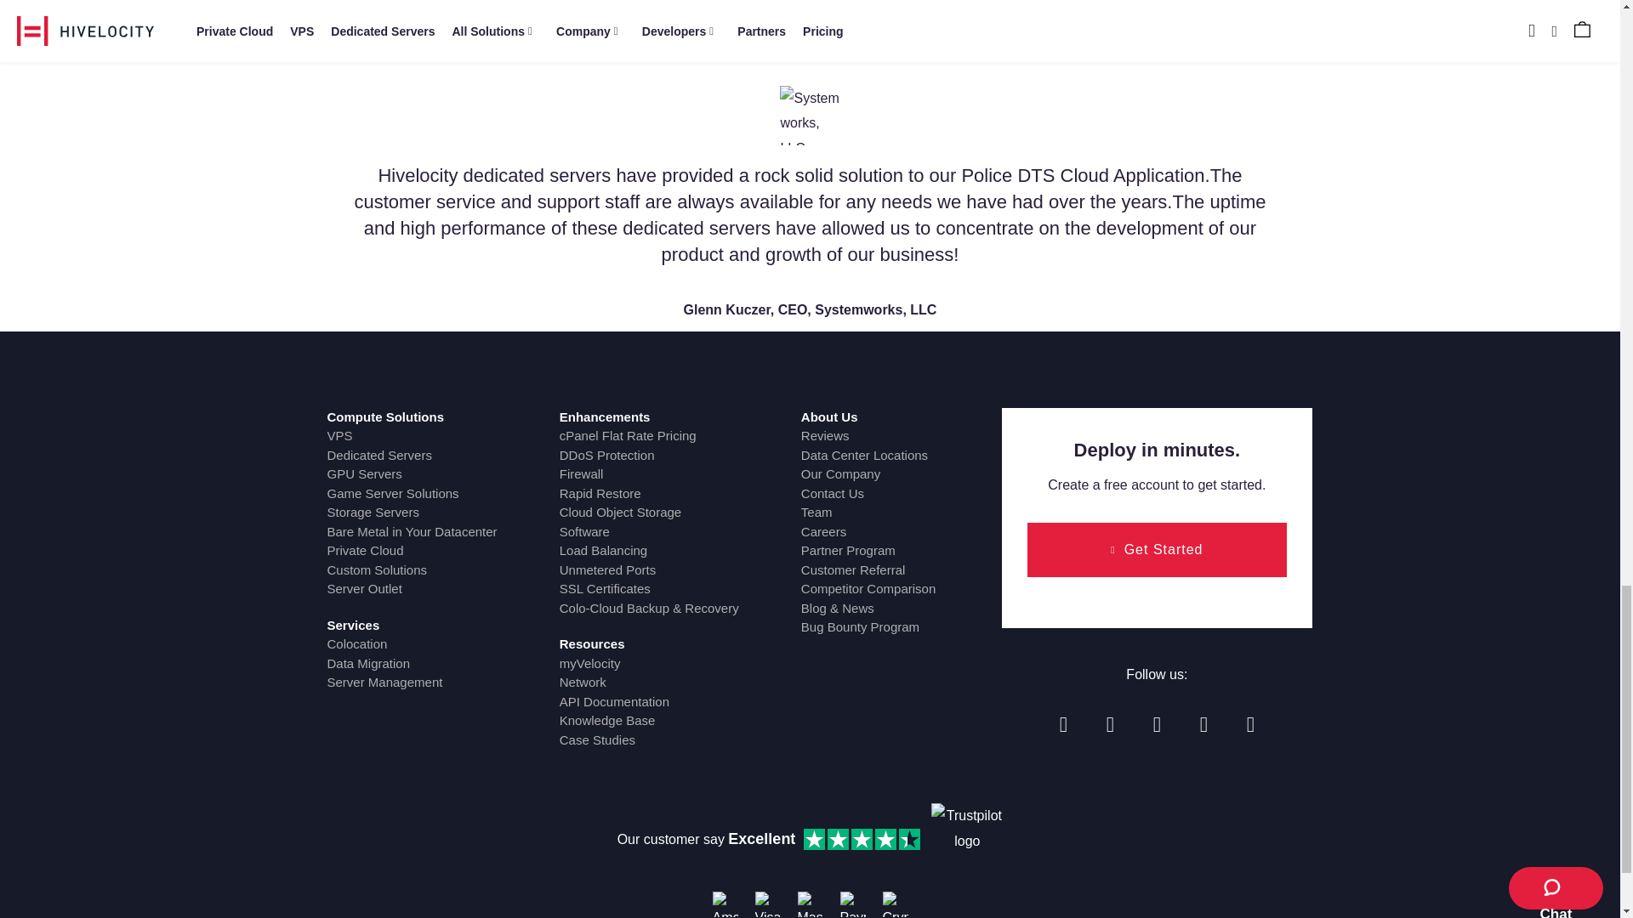 Image resolution: width=1633 pixels, height=918 pixels. I want to click on Paypal, so click(852, 904).